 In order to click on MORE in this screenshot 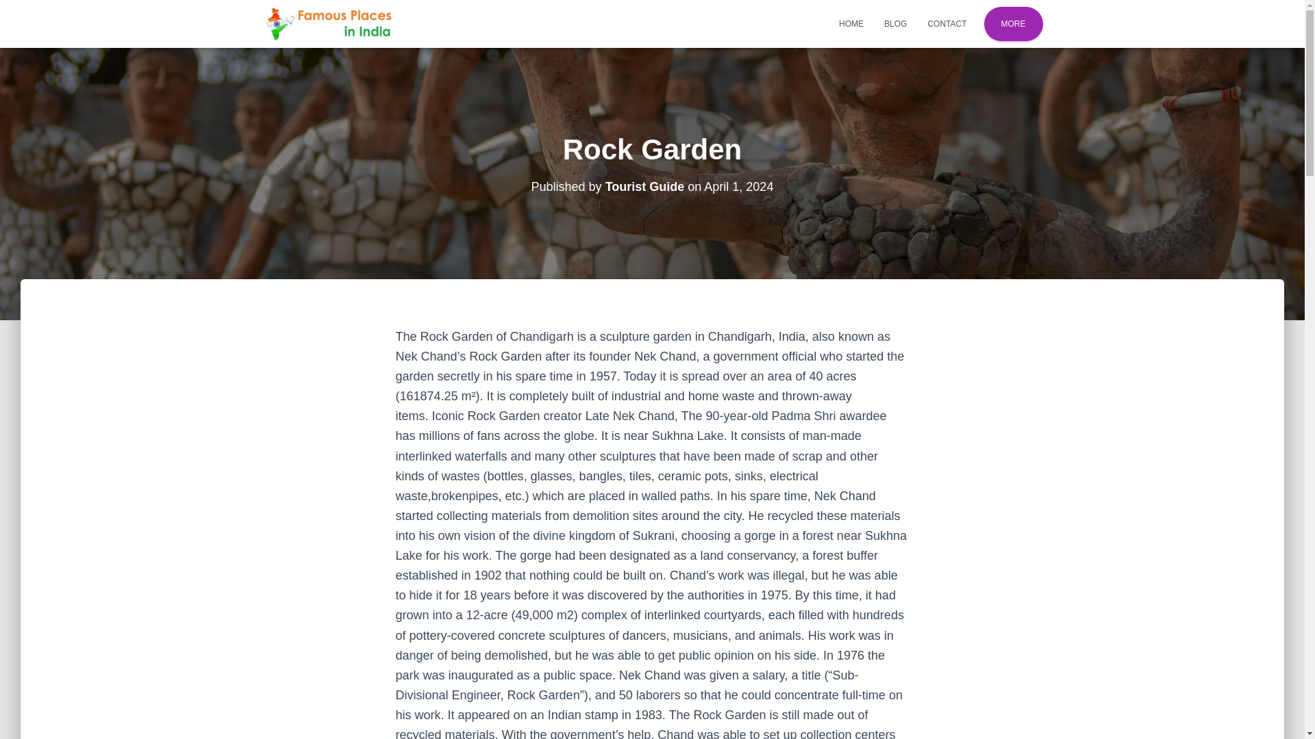, I will do `click(1012, 23)`.